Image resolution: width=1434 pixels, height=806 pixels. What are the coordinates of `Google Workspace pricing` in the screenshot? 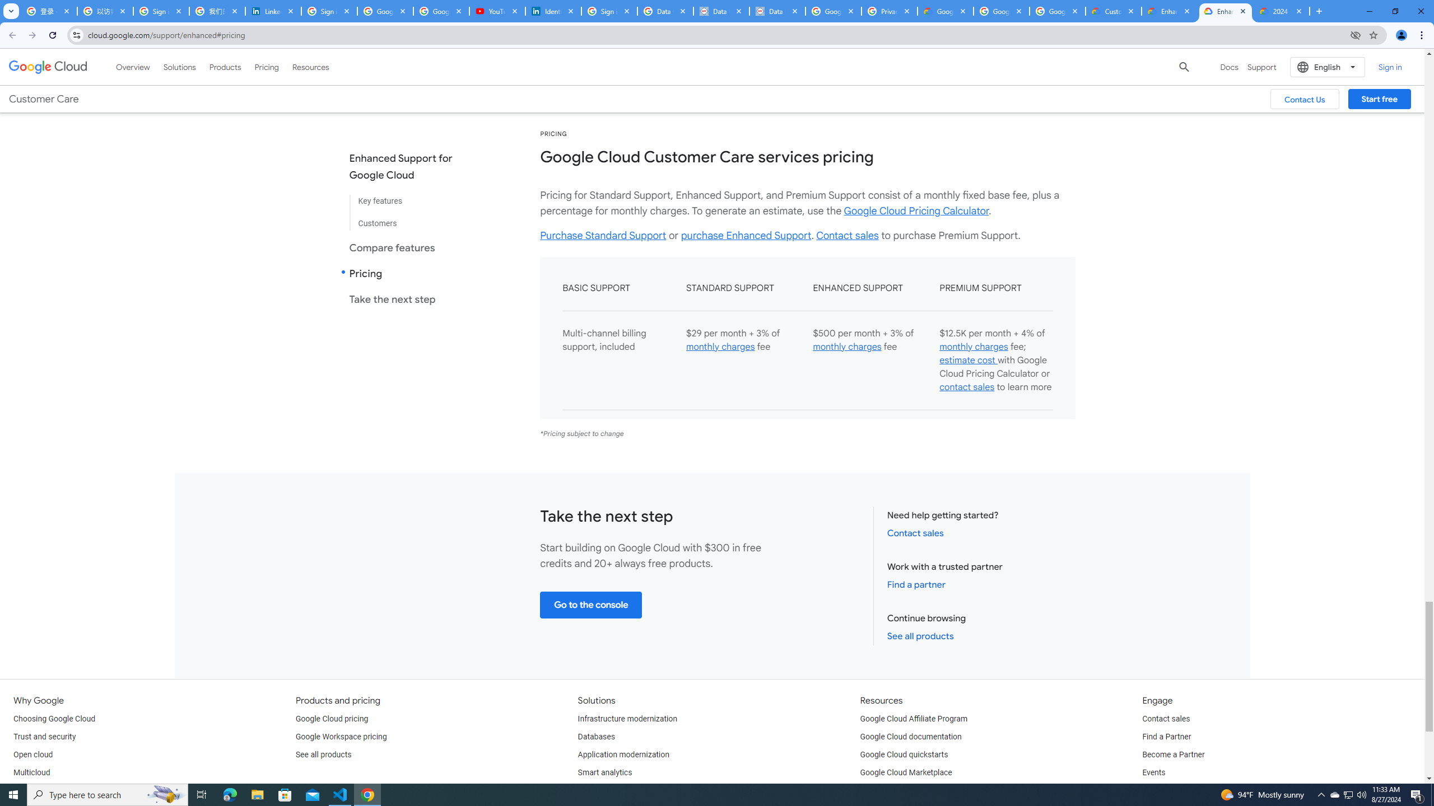 It's located at (341, 737).